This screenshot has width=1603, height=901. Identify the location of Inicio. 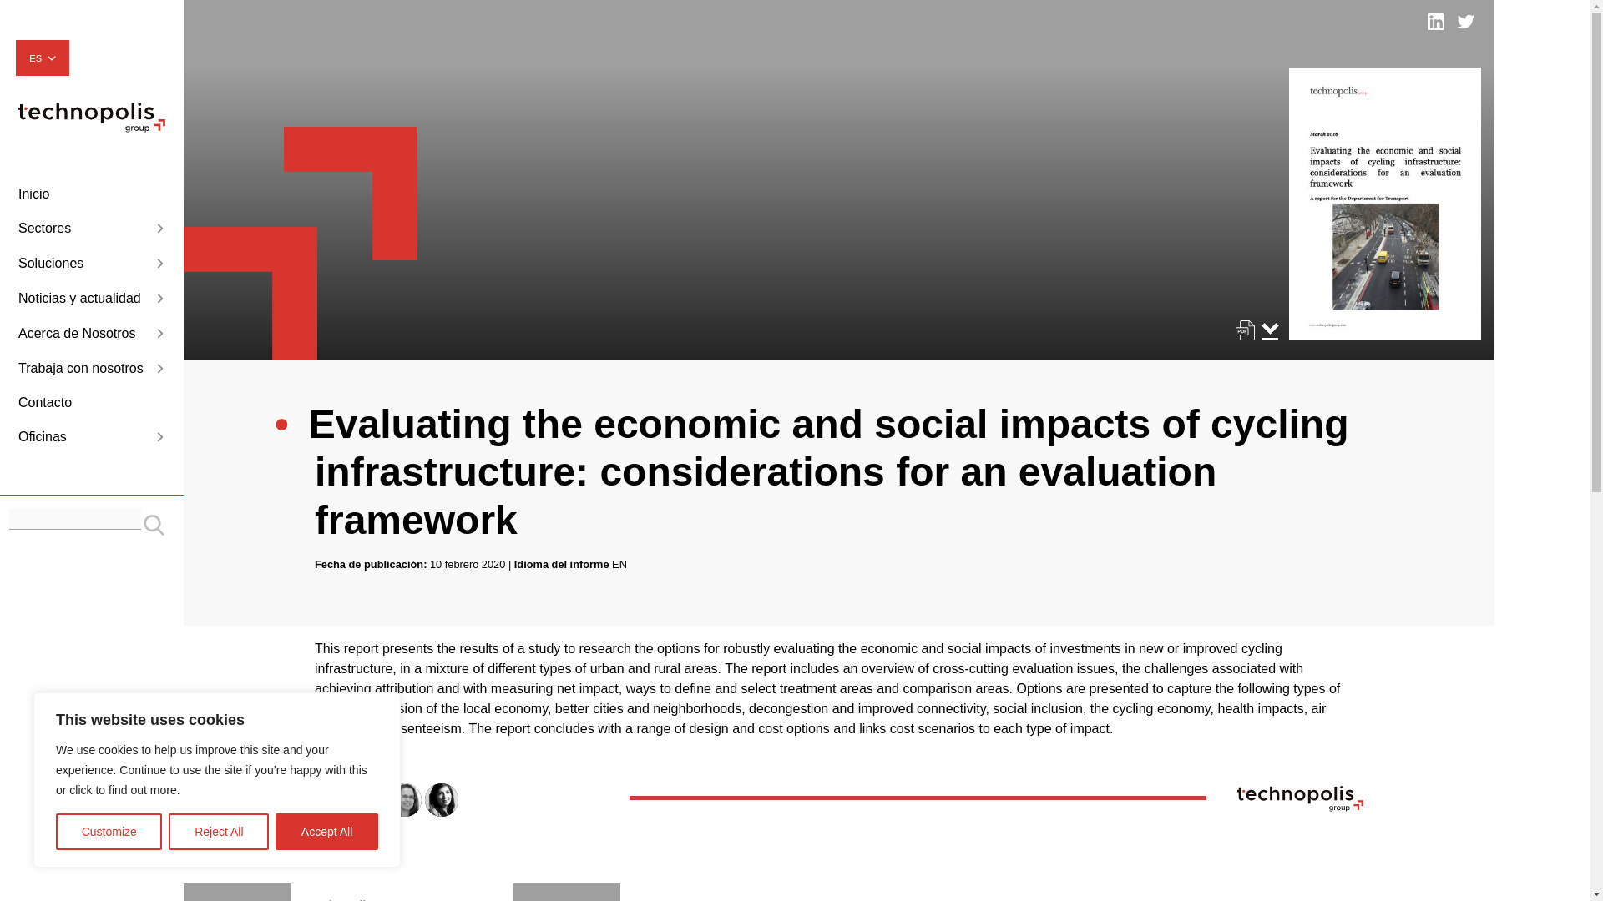
(91, 194).